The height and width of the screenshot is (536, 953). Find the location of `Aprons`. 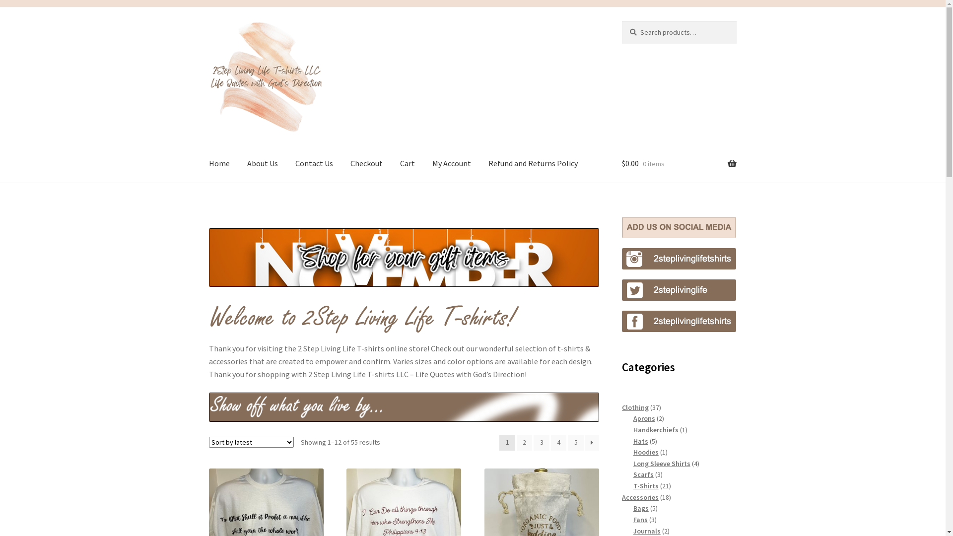

Aprons is located at coordinates (644, 418).